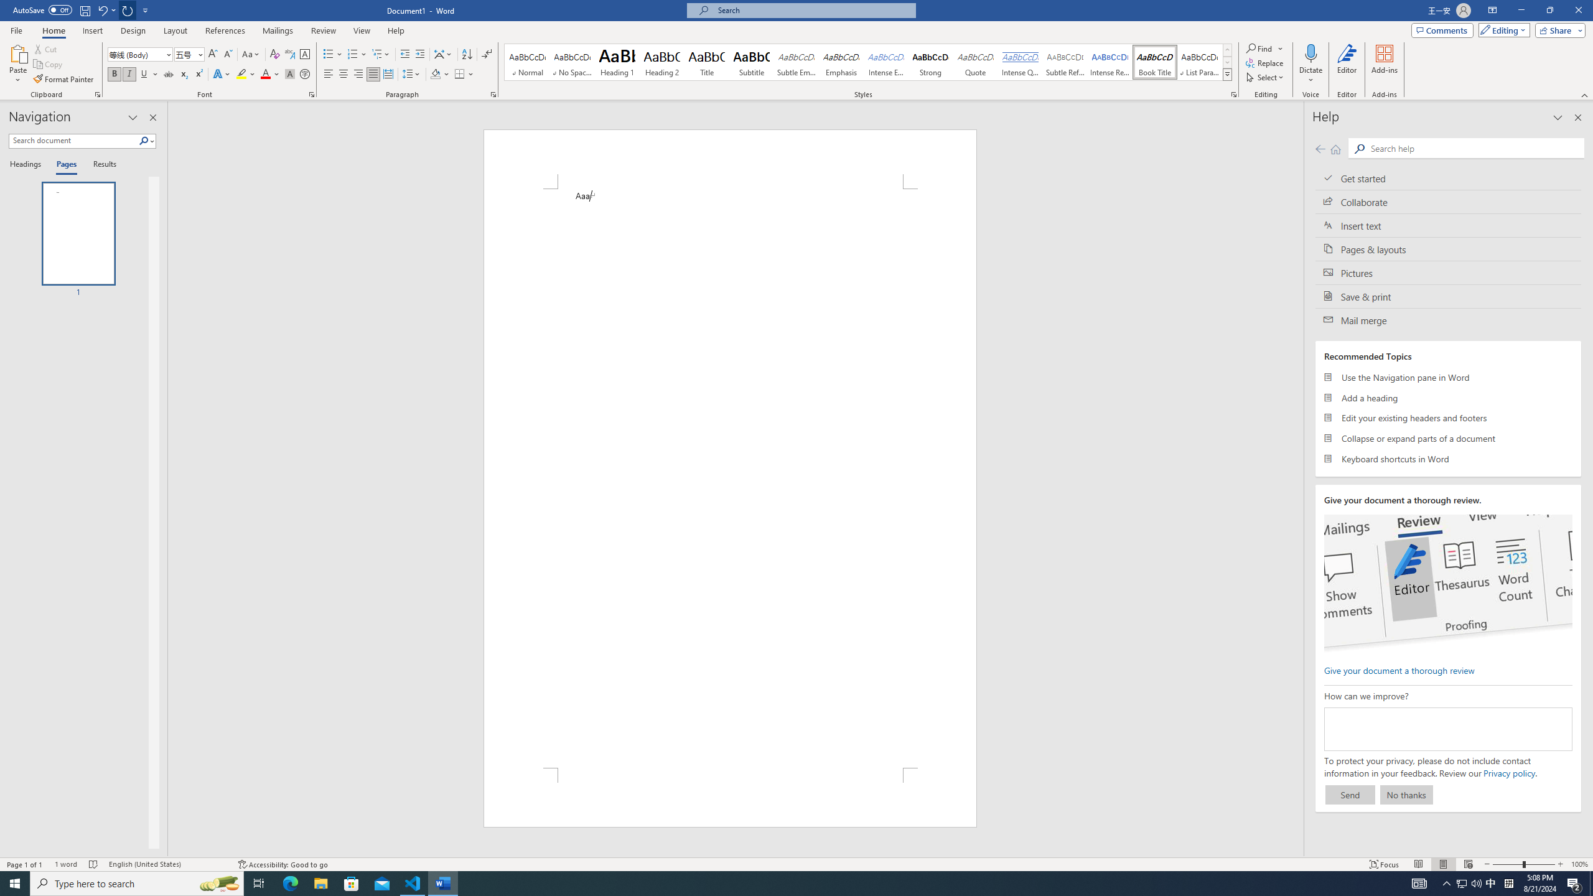 Image resolution: width=1593 pixels, height=896 pixels. I want to click on Review, so click(323, 30).